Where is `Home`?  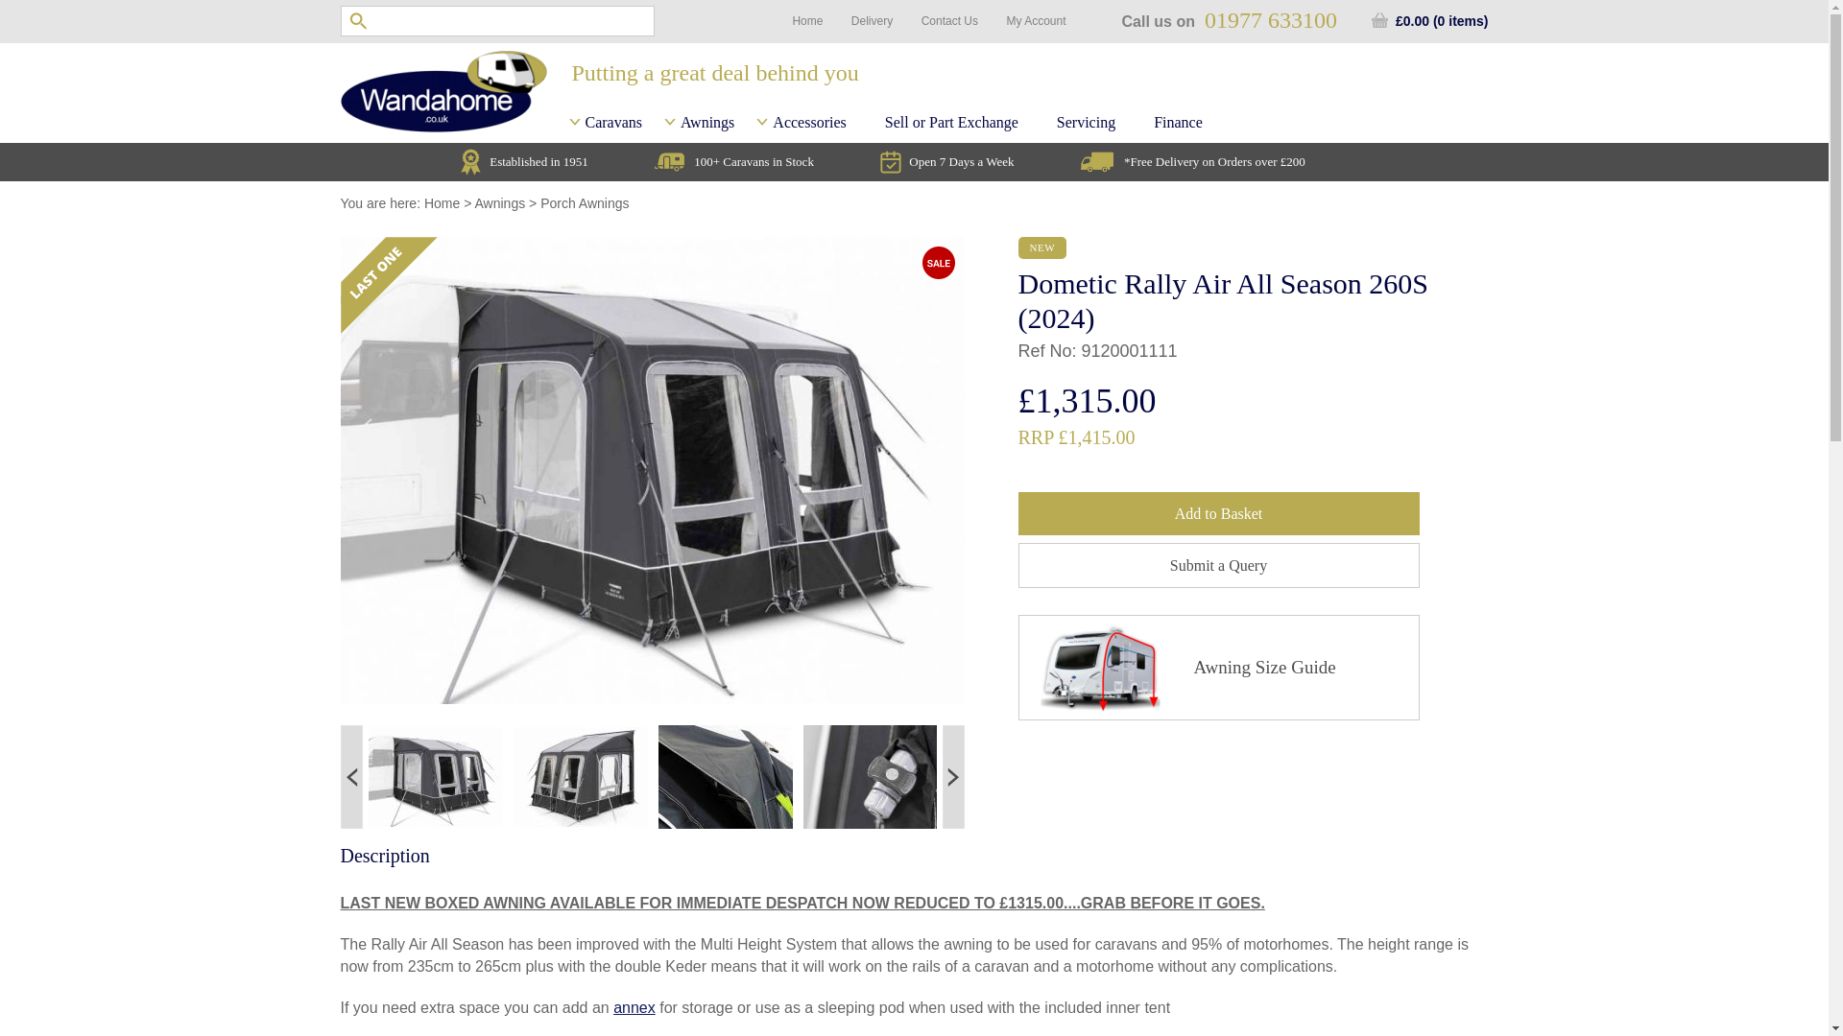 Home is located at coordinates (806, 21).